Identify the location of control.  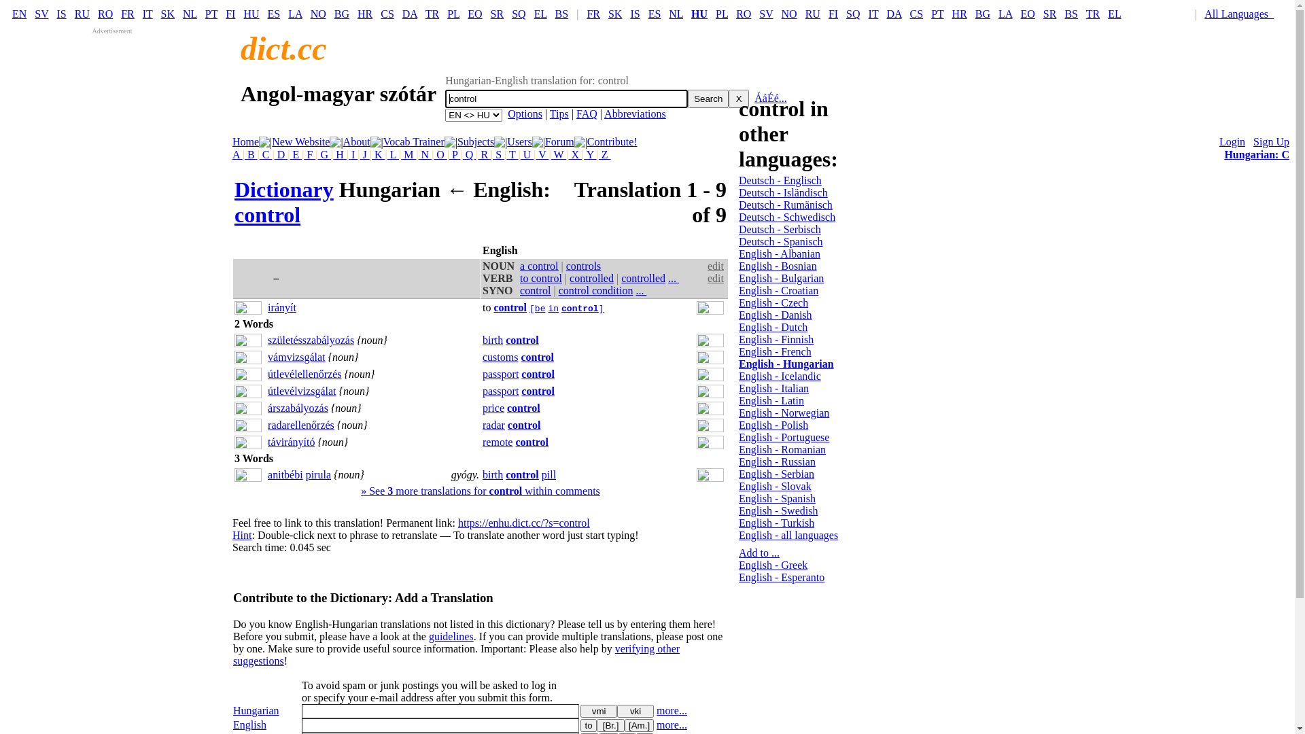
(532, 442).